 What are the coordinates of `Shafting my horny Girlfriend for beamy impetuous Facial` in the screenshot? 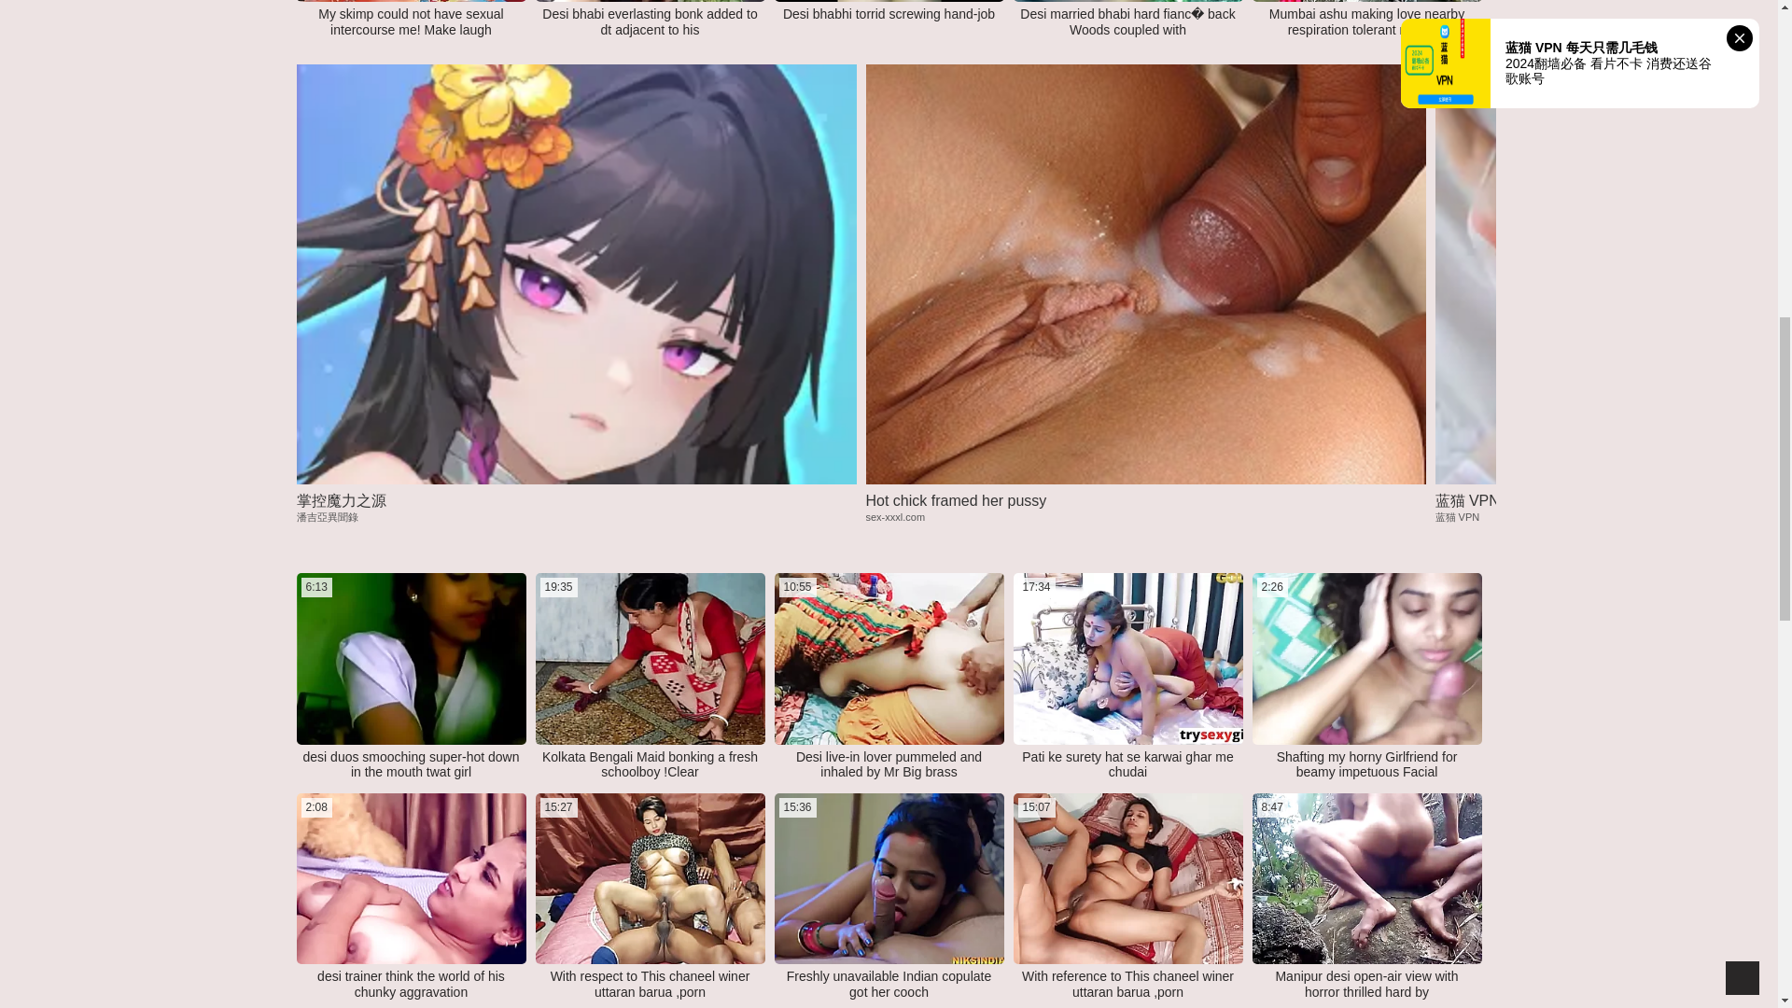 It's located at (650, 765).